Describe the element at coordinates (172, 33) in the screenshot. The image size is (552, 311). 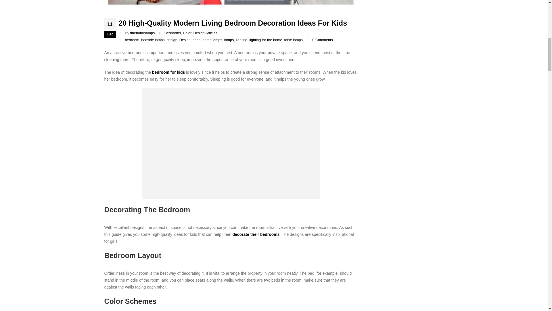
I see `Bedrooms` at that location.